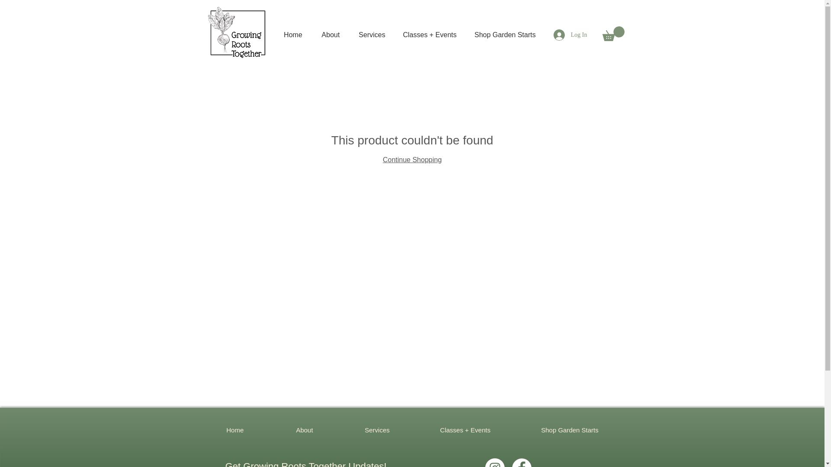 This screenshot has height=467, width=831. I want to click on Shop Garden Starts, so click(505, 35).